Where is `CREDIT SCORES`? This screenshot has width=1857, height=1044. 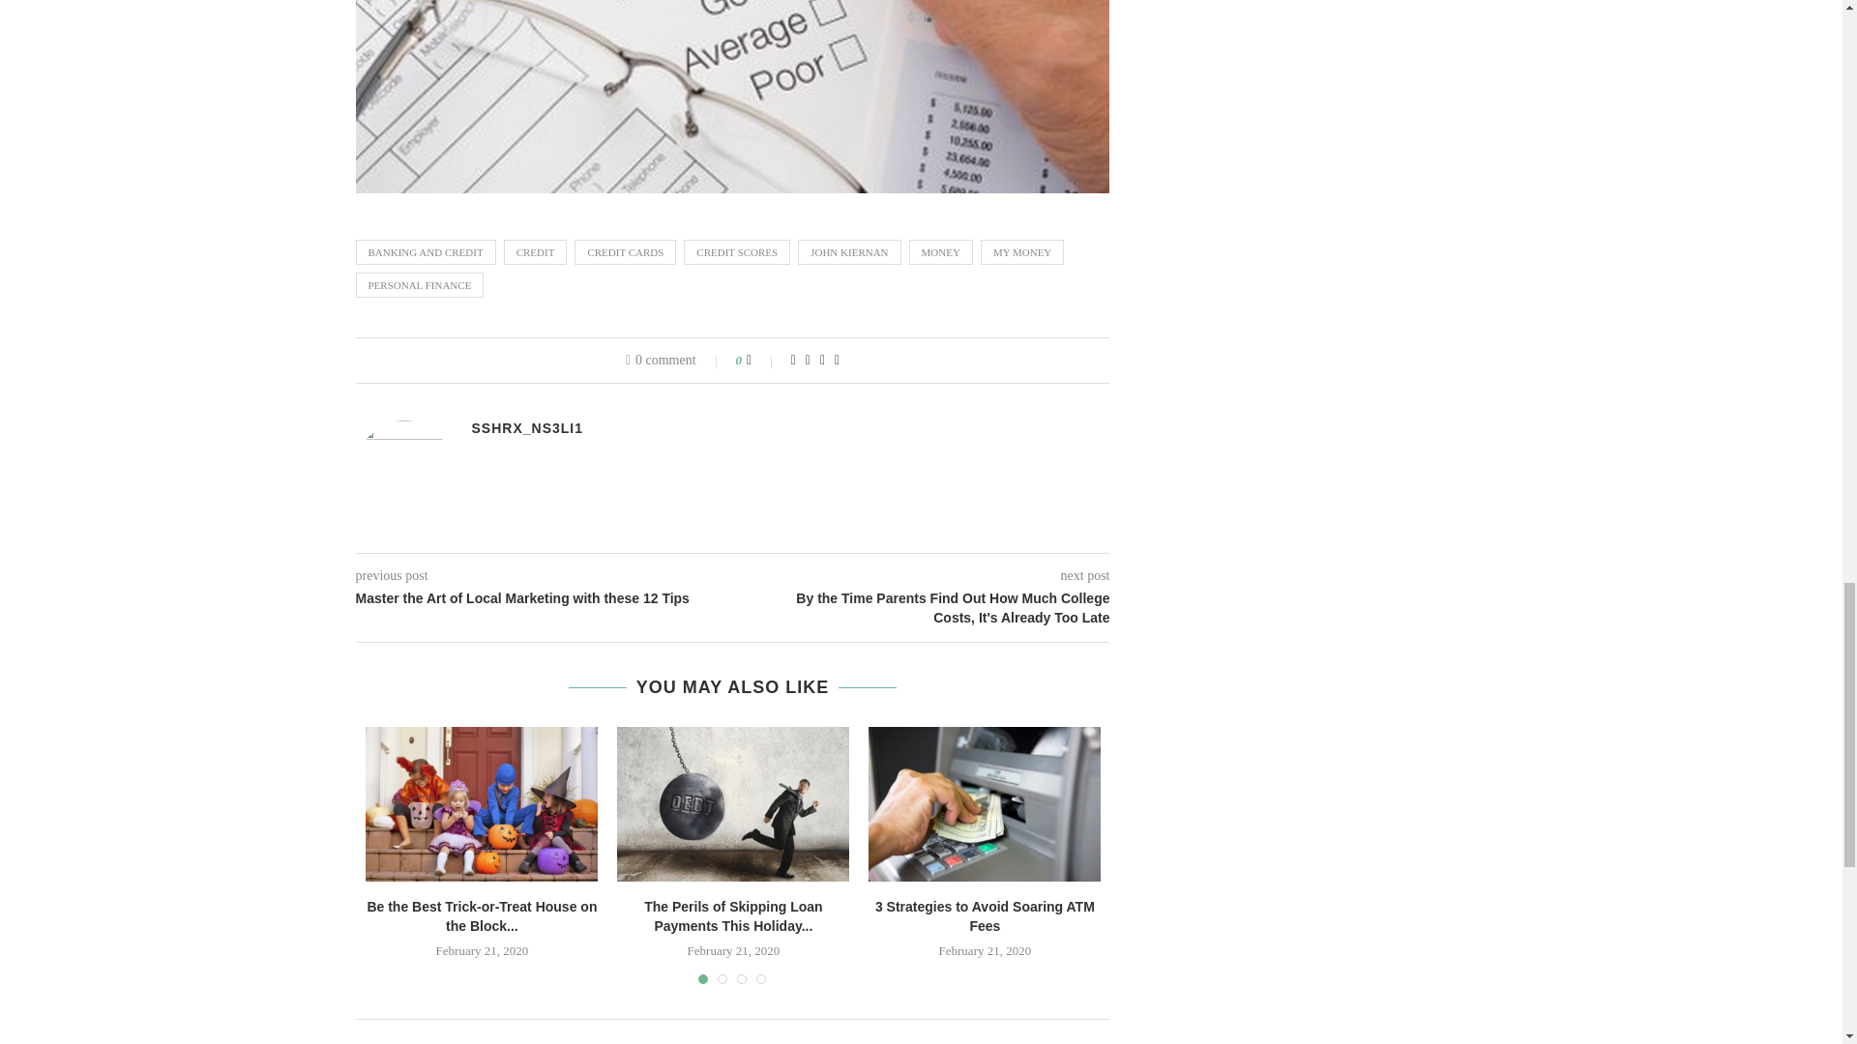
CREDIT SCORES is located at coordinates (737, 252).